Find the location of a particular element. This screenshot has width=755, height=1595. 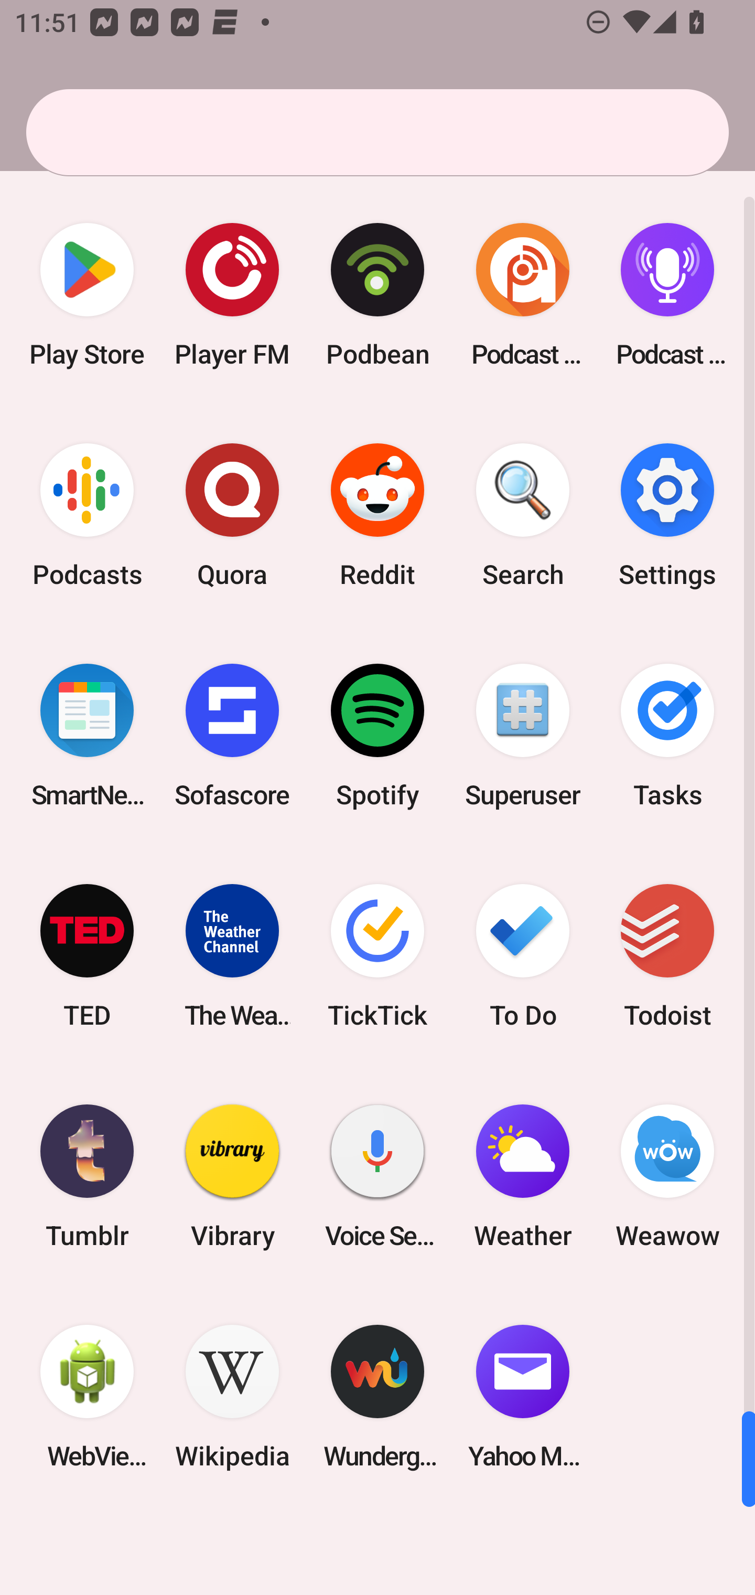

Spotify is located at coordinates (377, 735).